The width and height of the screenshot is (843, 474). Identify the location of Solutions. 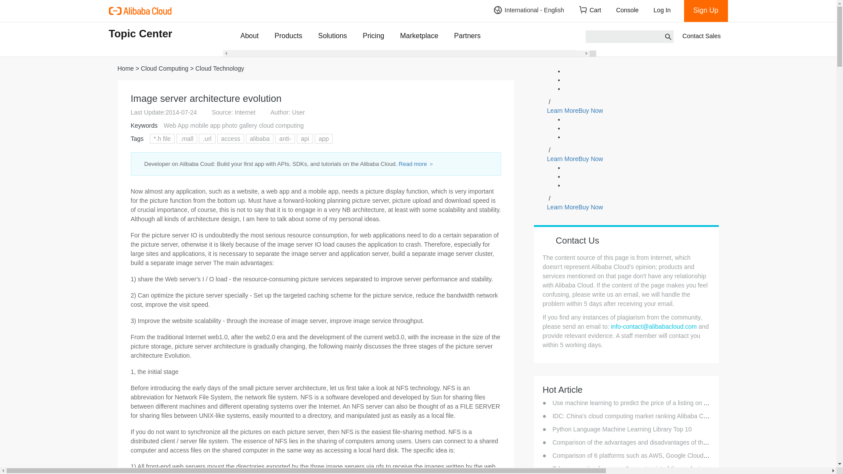
(332, 36).